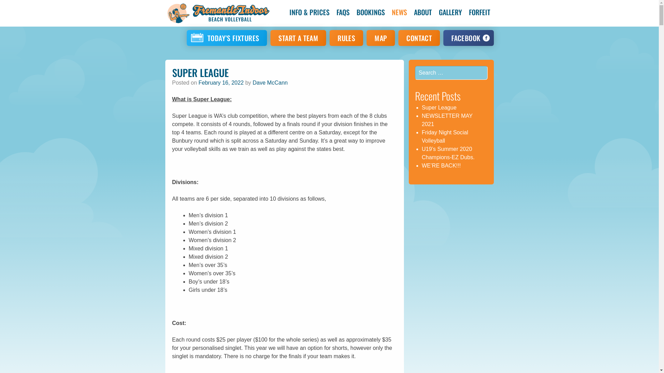  What do you see at coordinates (221, 83) in the screenshot?
I see `February 16, 2022` at bounding box center [221, 83].